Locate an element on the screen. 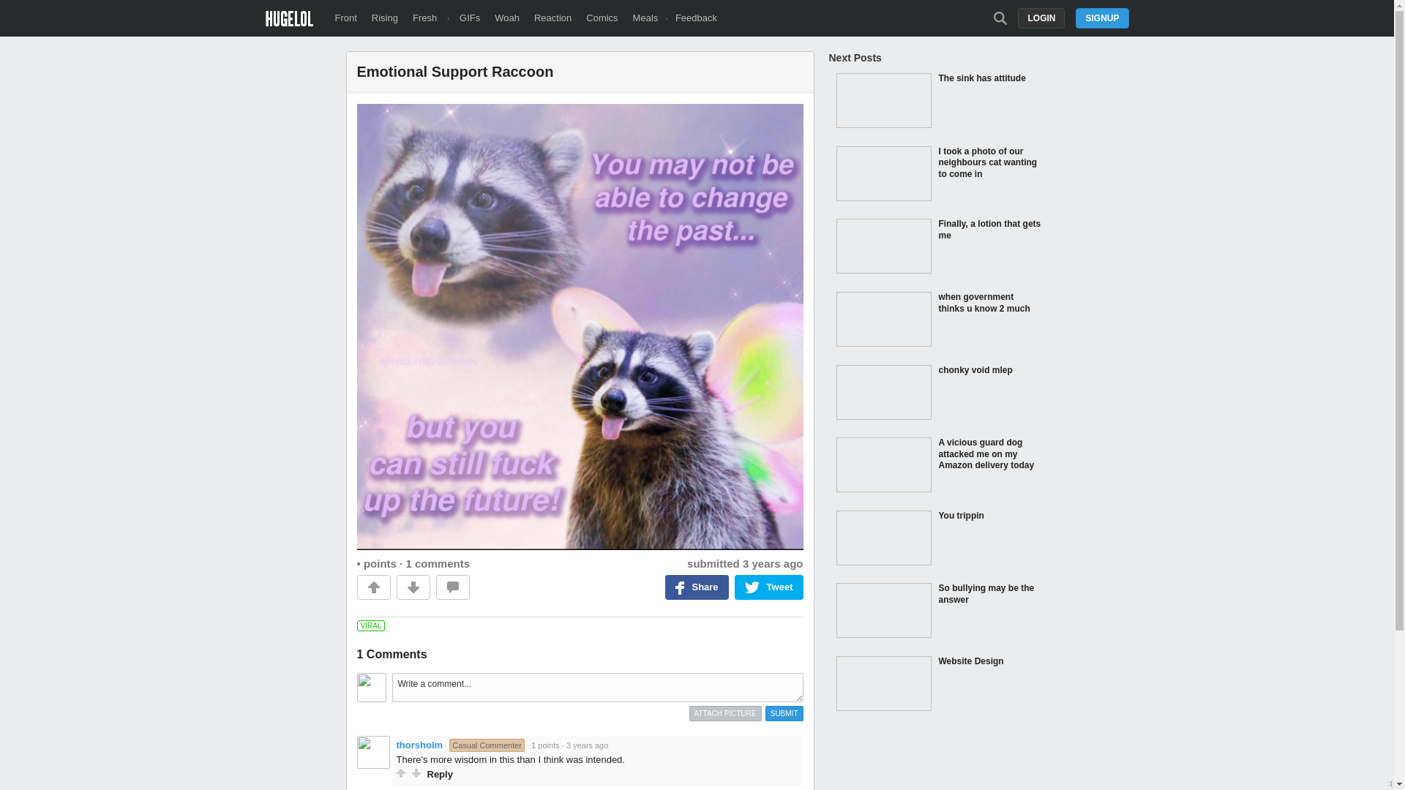 This screenshot has width=1405, height=790. 2021-03-07T04:51:41-05:00 is located at coordinates (587, 745).